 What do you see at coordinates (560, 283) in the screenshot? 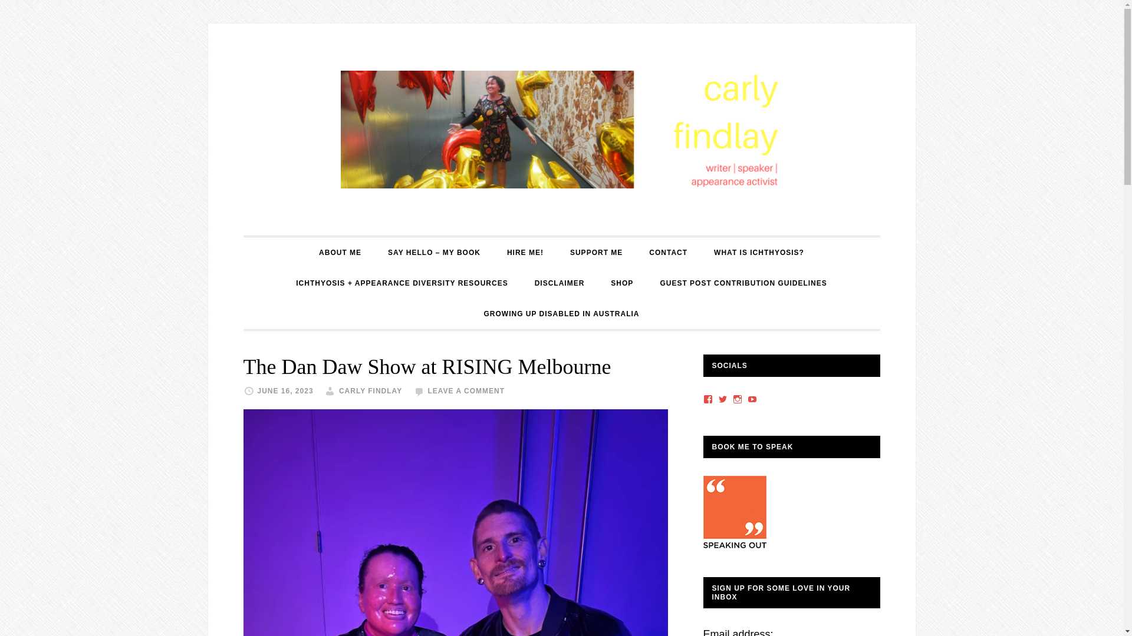
I see `DISCLAIMER` at bounding box center [560, 283].